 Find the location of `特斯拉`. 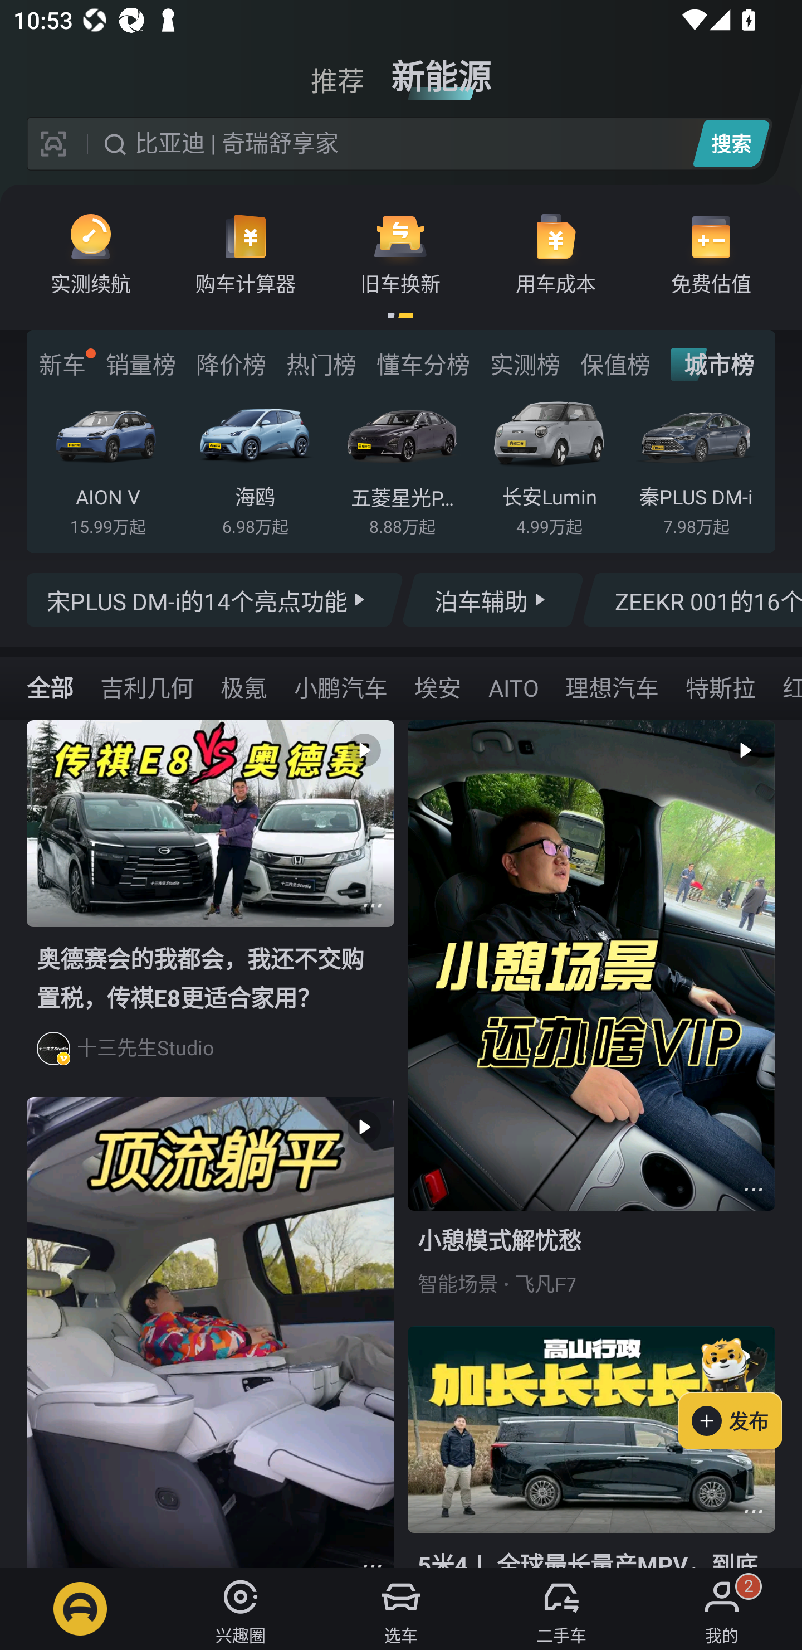

特斯拉 is located at coordinates (720, 687).